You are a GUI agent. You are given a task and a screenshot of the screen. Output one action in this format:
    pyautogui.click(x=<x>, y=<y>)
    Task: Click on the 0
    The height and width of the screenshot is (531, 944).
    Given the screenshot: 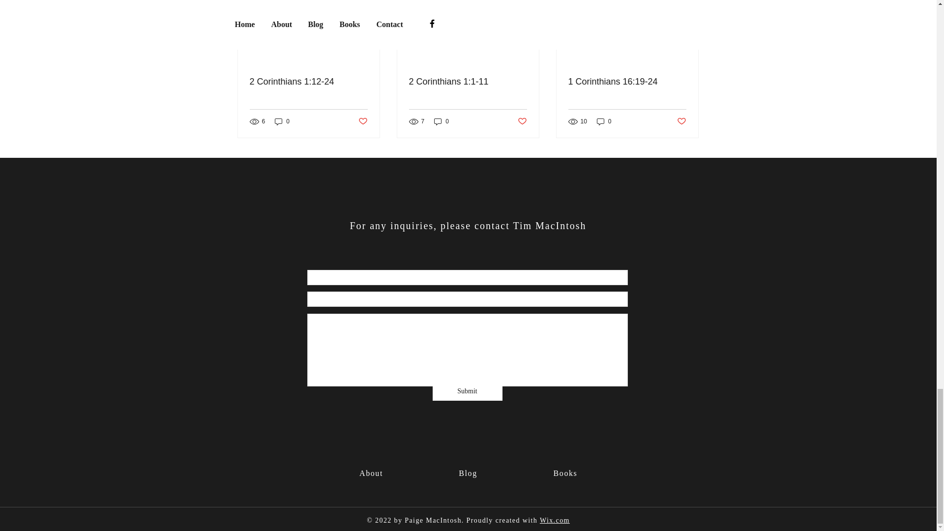 What is the action you would take?
    pyautogui.click(x=442, y=121)
    